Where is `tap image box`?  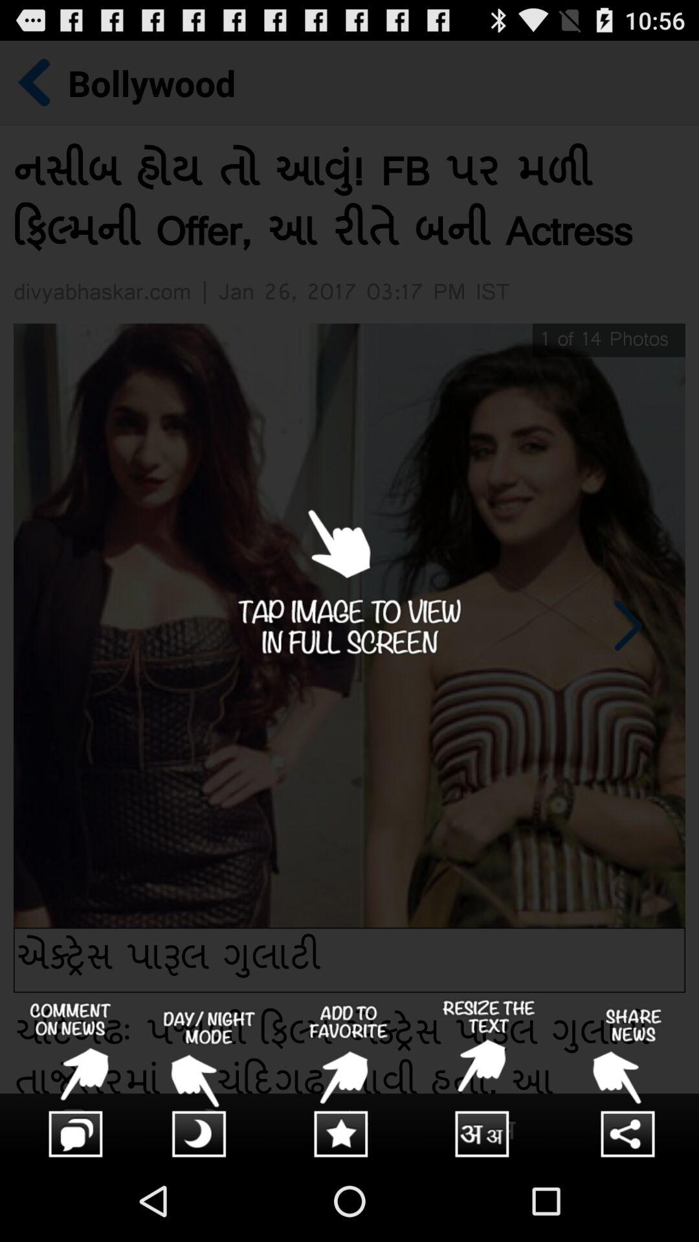 tap image box is located at coordinates (349, 600).